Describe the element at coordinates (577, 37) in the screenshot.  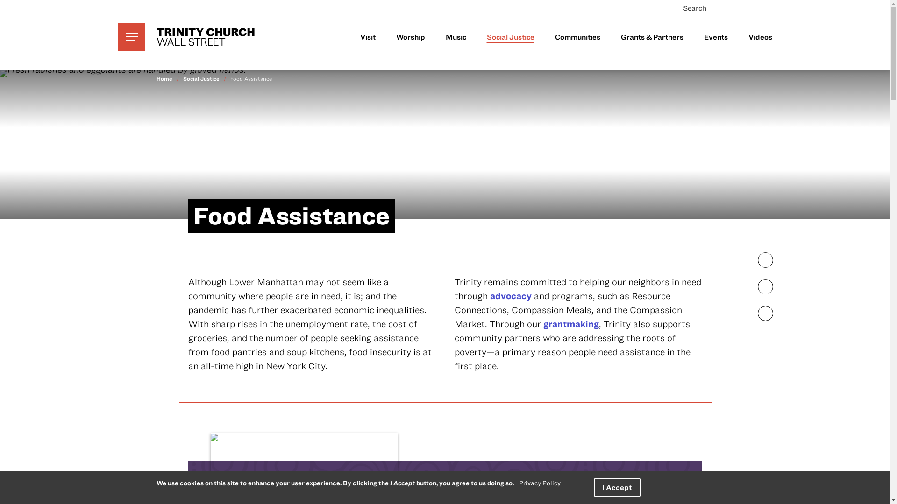
I see `Communities` at that location.